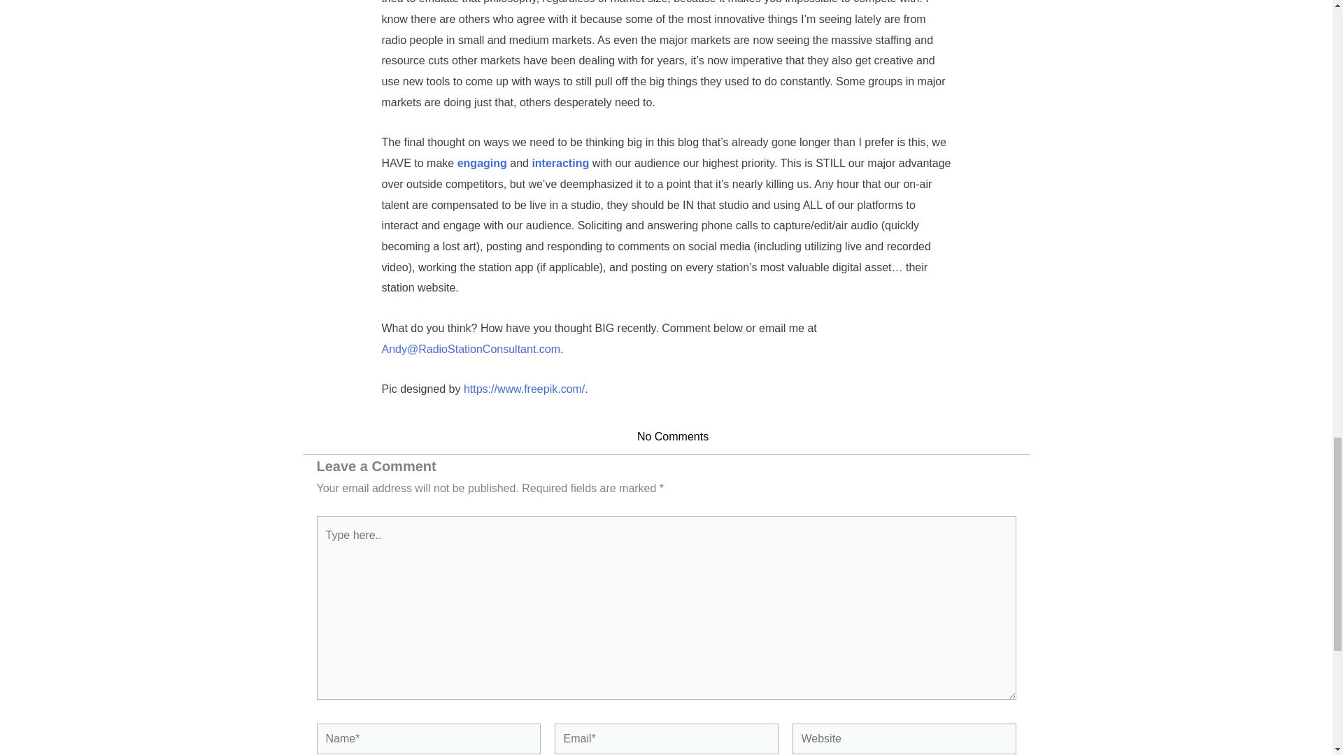  I want to click on No Comments, so click(666, 437).